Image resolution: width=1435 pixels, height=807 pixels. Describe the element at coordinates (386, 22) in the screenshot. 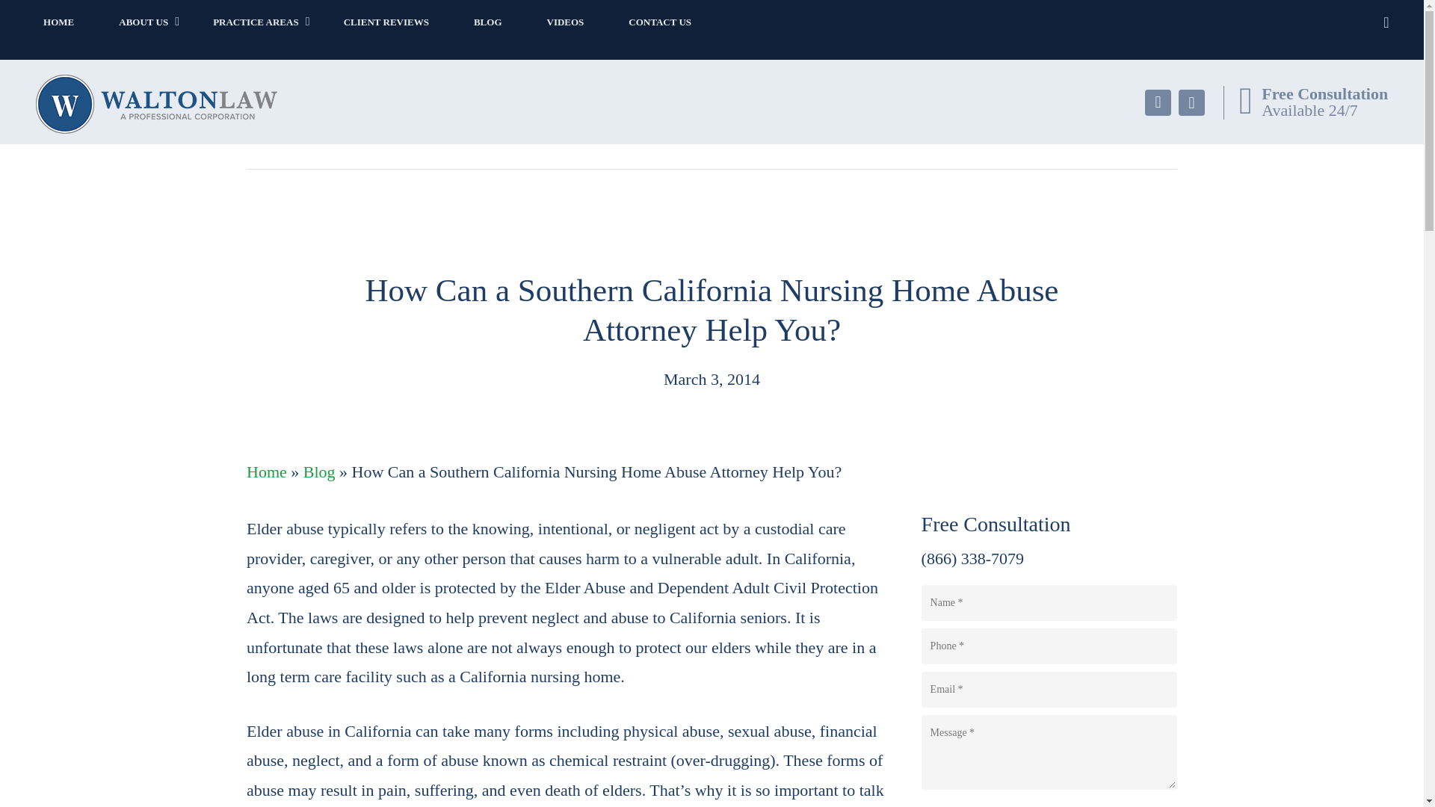

I see `CLIENT REVIEWS` at that location.